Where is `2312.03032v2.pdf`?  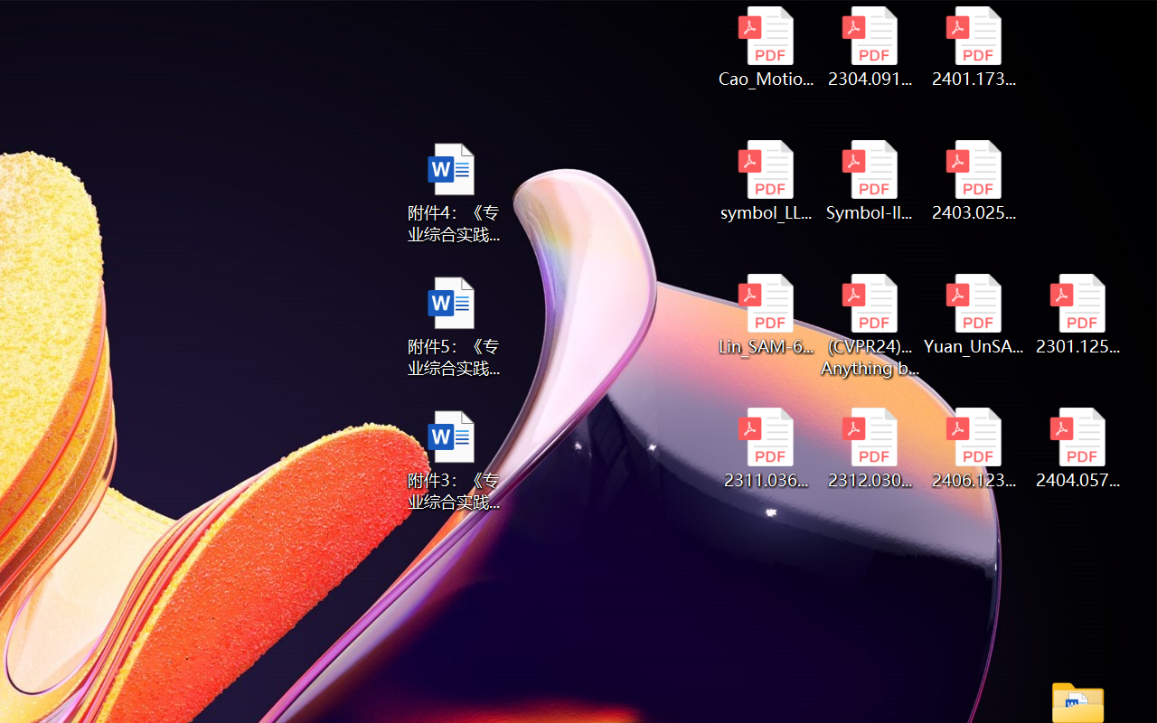 2312.03032v2.pdf is located at coordinates (870, 448).